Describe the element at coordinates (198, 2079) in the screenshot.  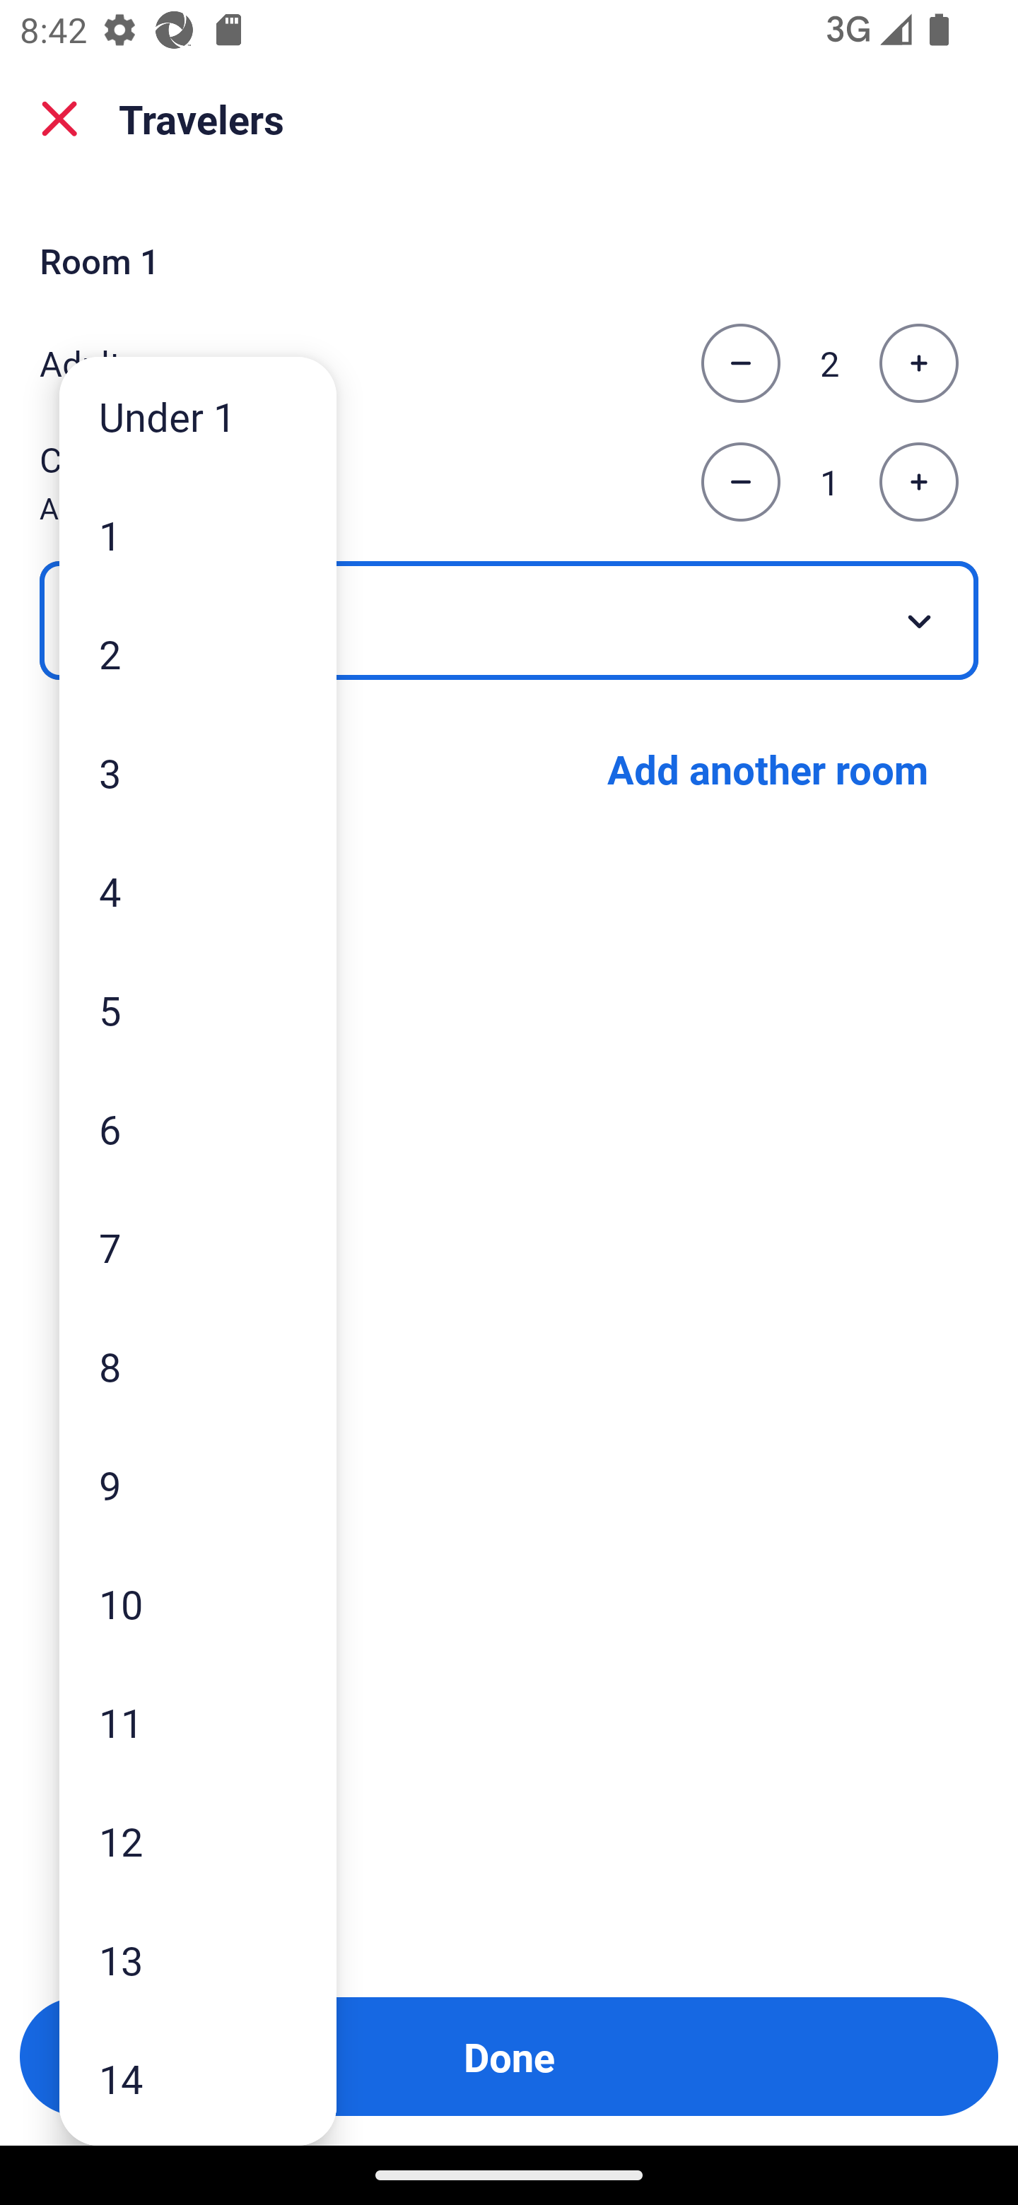
I see `14` at that location.